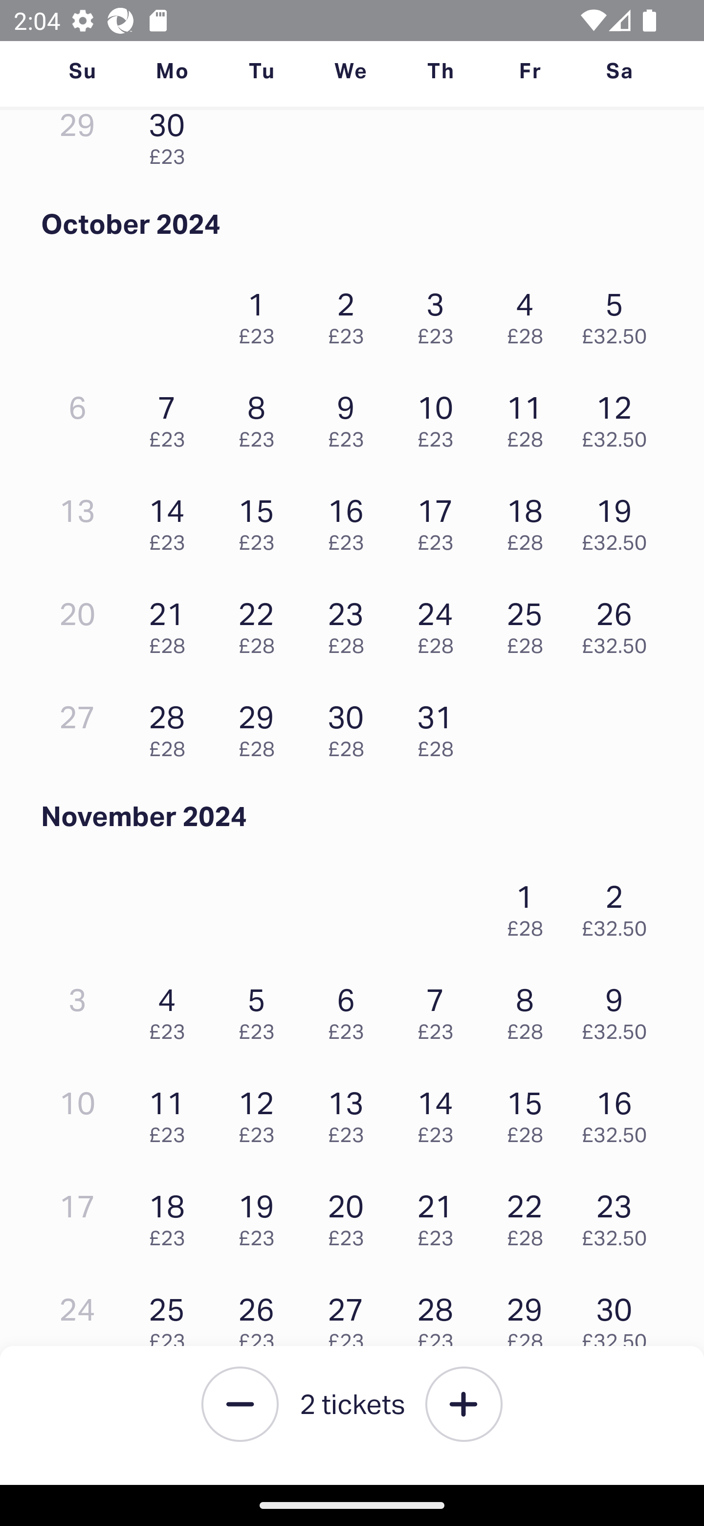  What do you see at coordinates (261, 313) in the screenshot?
I see `1 £23` at bounding box center [261, 313].